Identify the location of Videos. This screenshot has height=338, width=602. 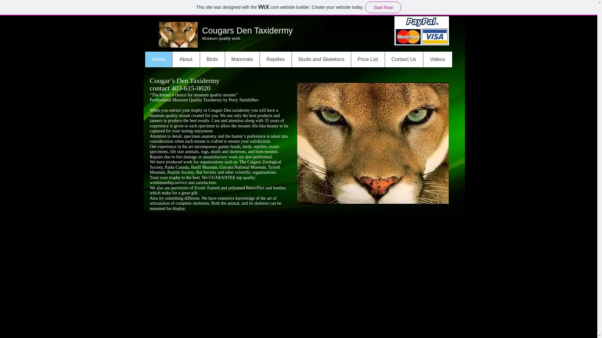
(437, 59).